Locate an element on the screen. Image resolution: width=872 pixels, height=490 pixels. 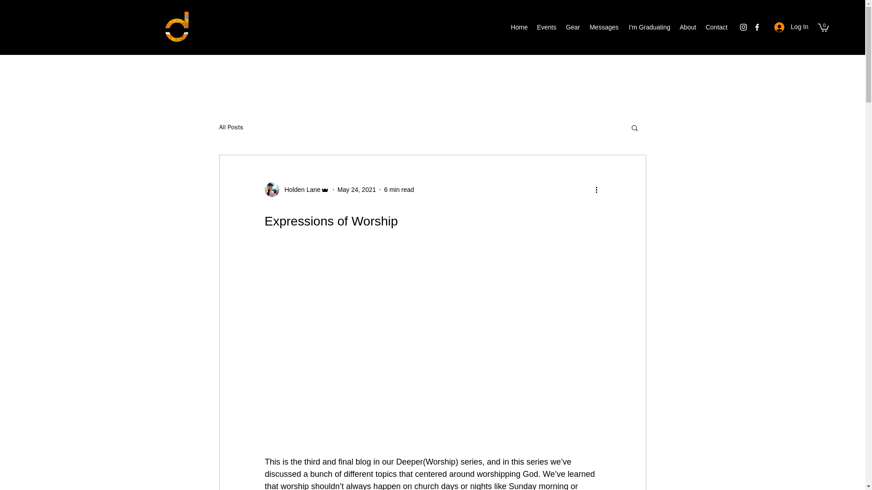
About is located at coordinates (688, 27).